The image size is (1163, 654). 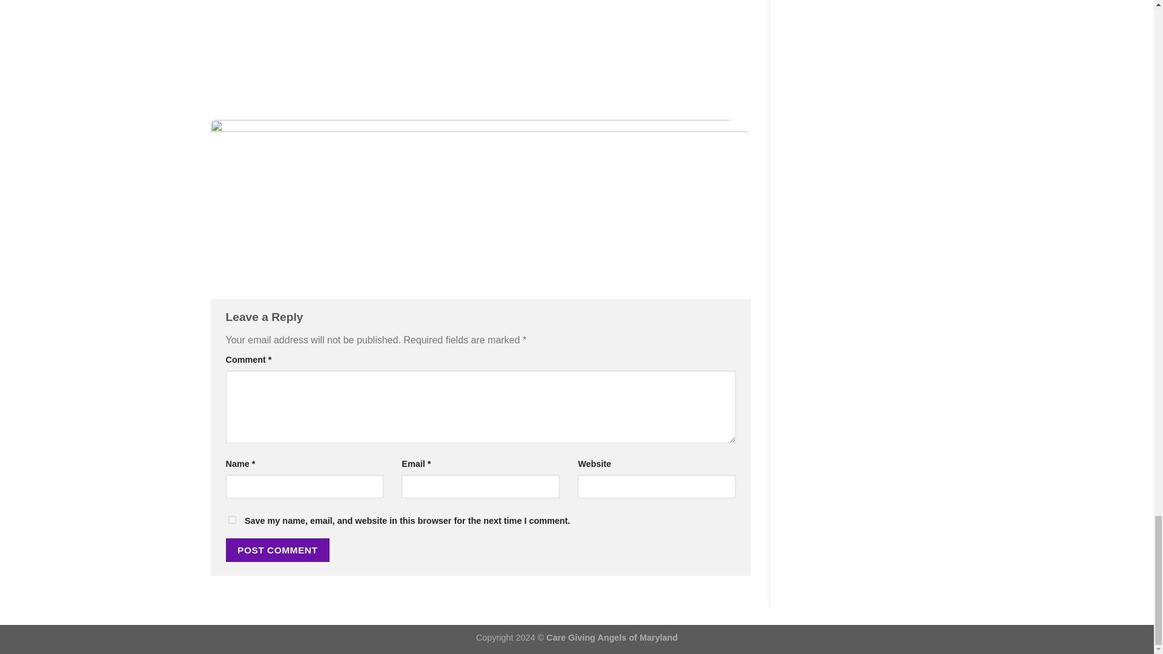 What do you see at coordinates (380, 41) in the screenshot?
I see `YouTube video player` at bounding box center [380, 41].